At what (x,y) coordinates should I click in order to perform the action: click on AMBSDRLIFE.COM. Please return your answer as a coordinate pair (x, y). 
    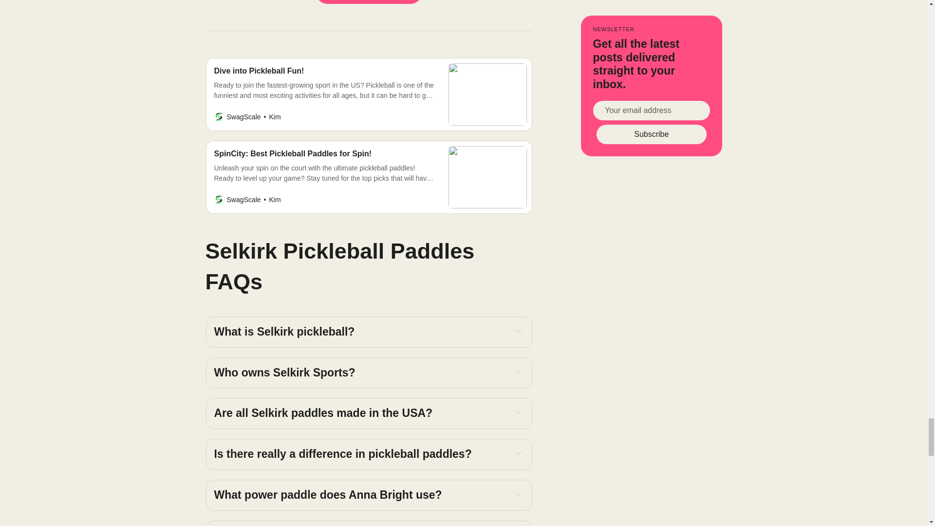
    Looking at the image, I should click on (368, 2).